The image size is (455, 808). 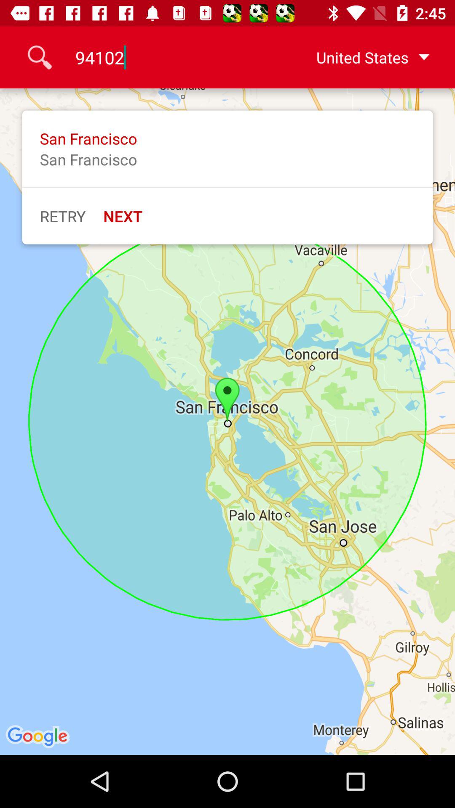 I want to click on open item at the center, so click(x=227, y=422).